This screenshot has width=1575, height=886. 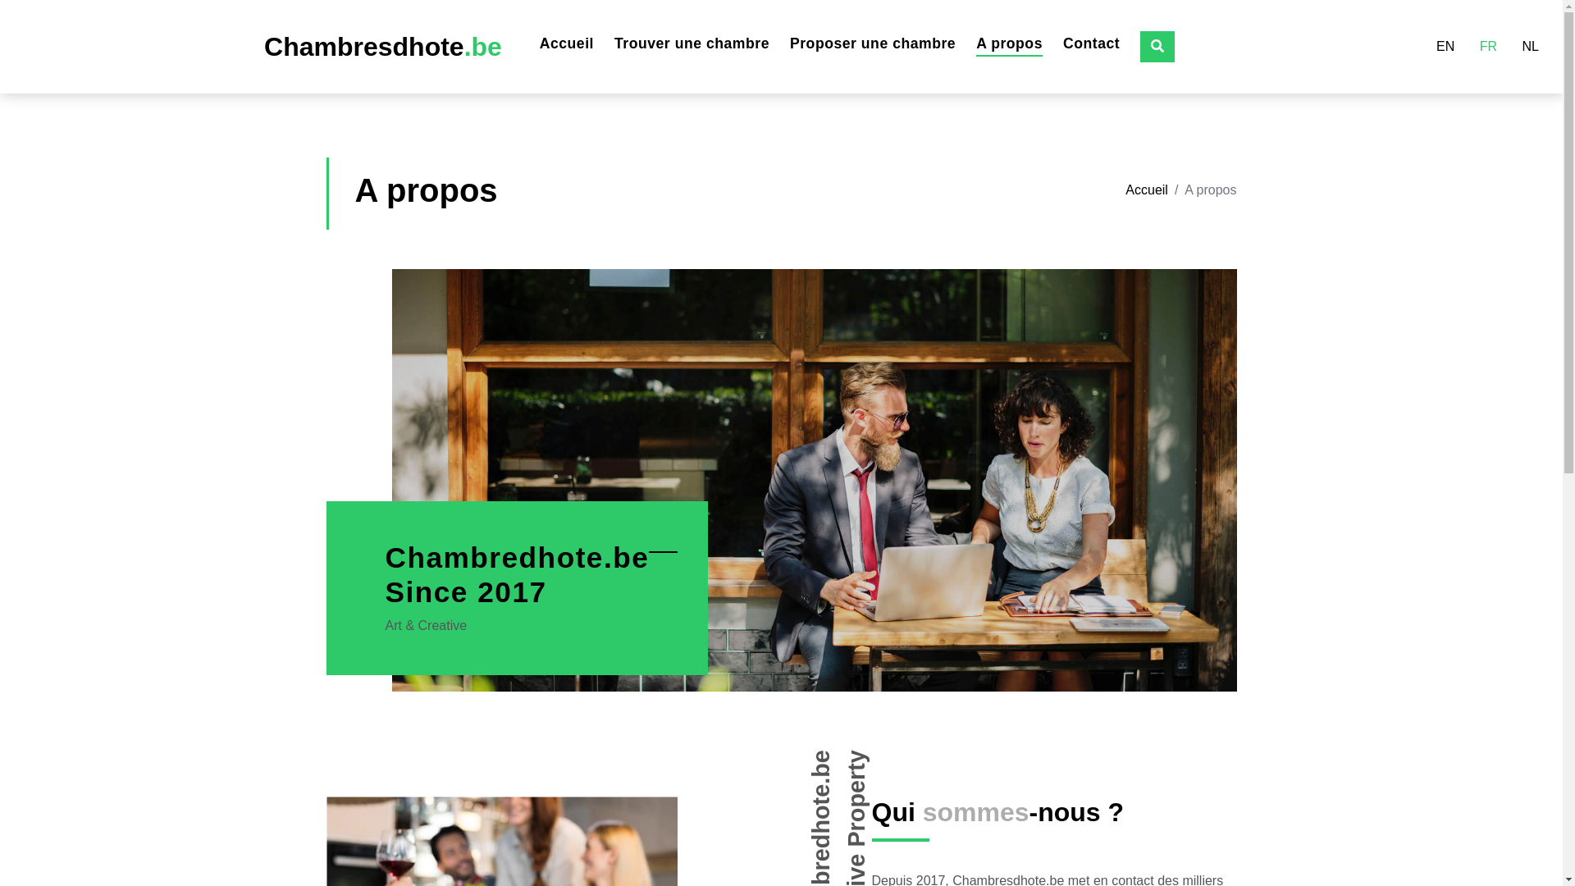 I want to click on Accueil, so click(x=567, y=43).